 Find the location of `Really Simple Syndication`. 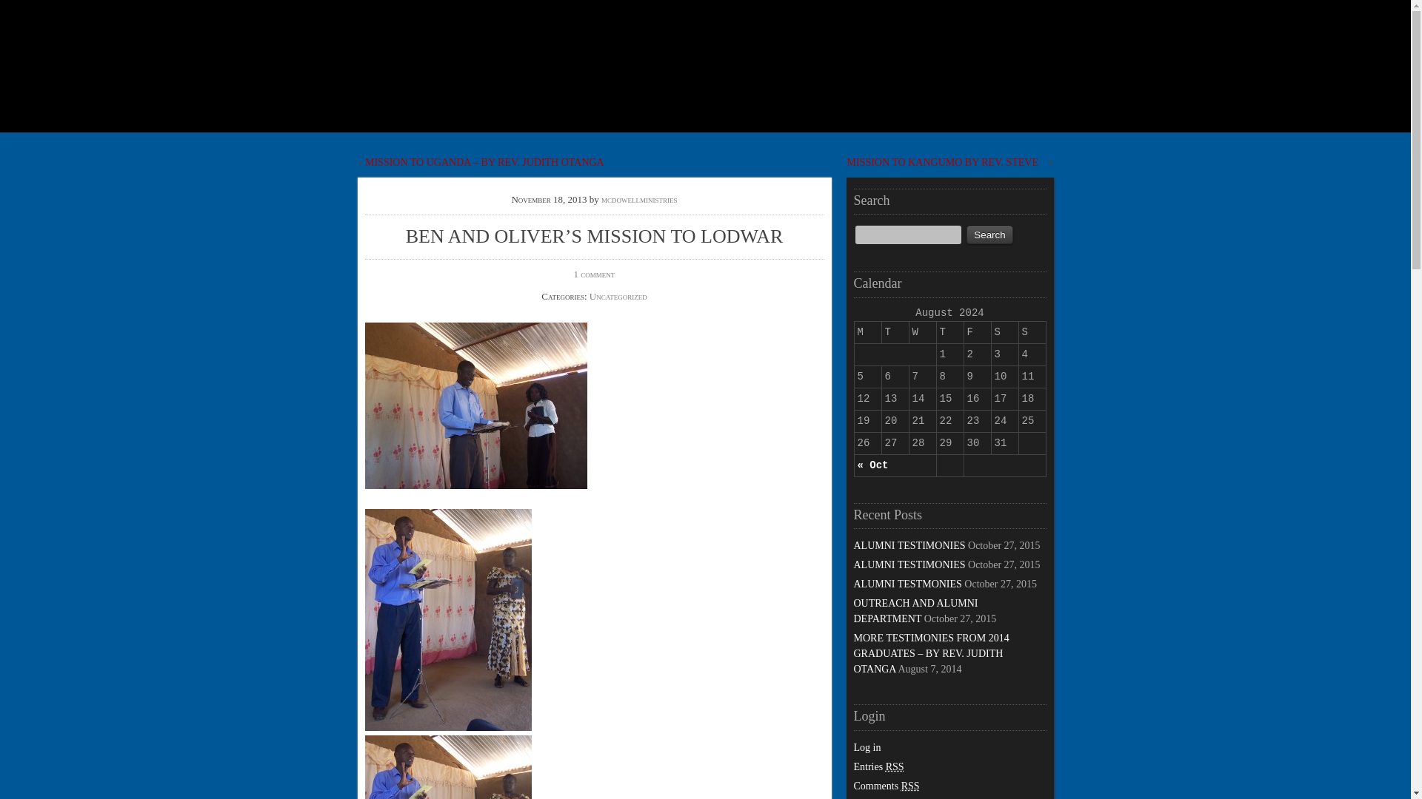

Really Simple Syndication is located at coordinates (911, 786).